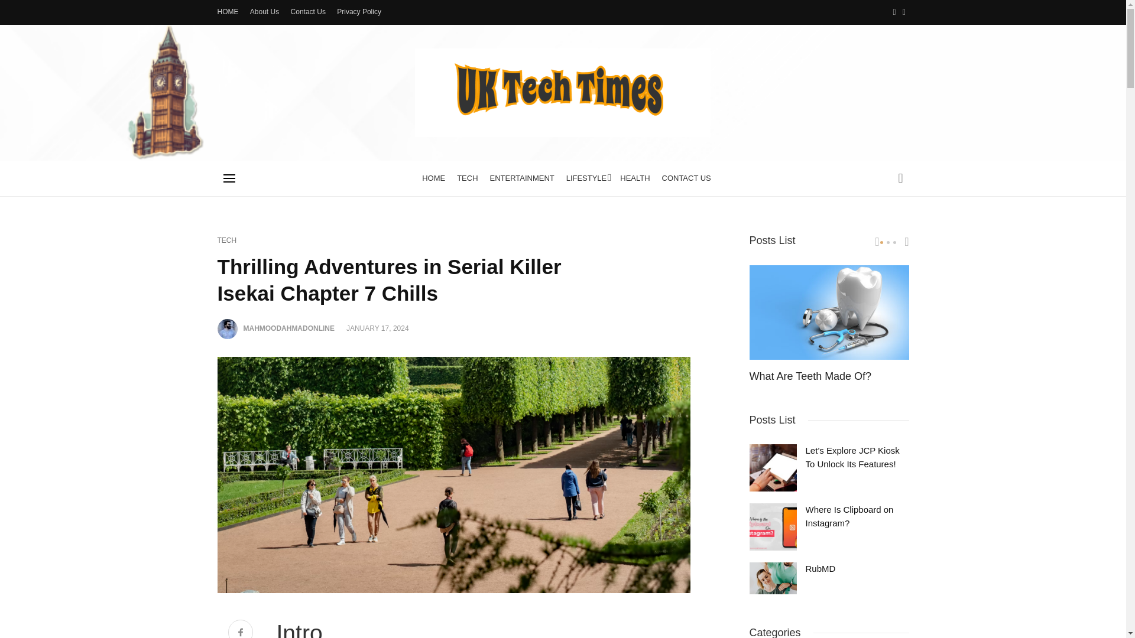  I want to click on MAHMOODAHMADONLINE, so click(289, 328).